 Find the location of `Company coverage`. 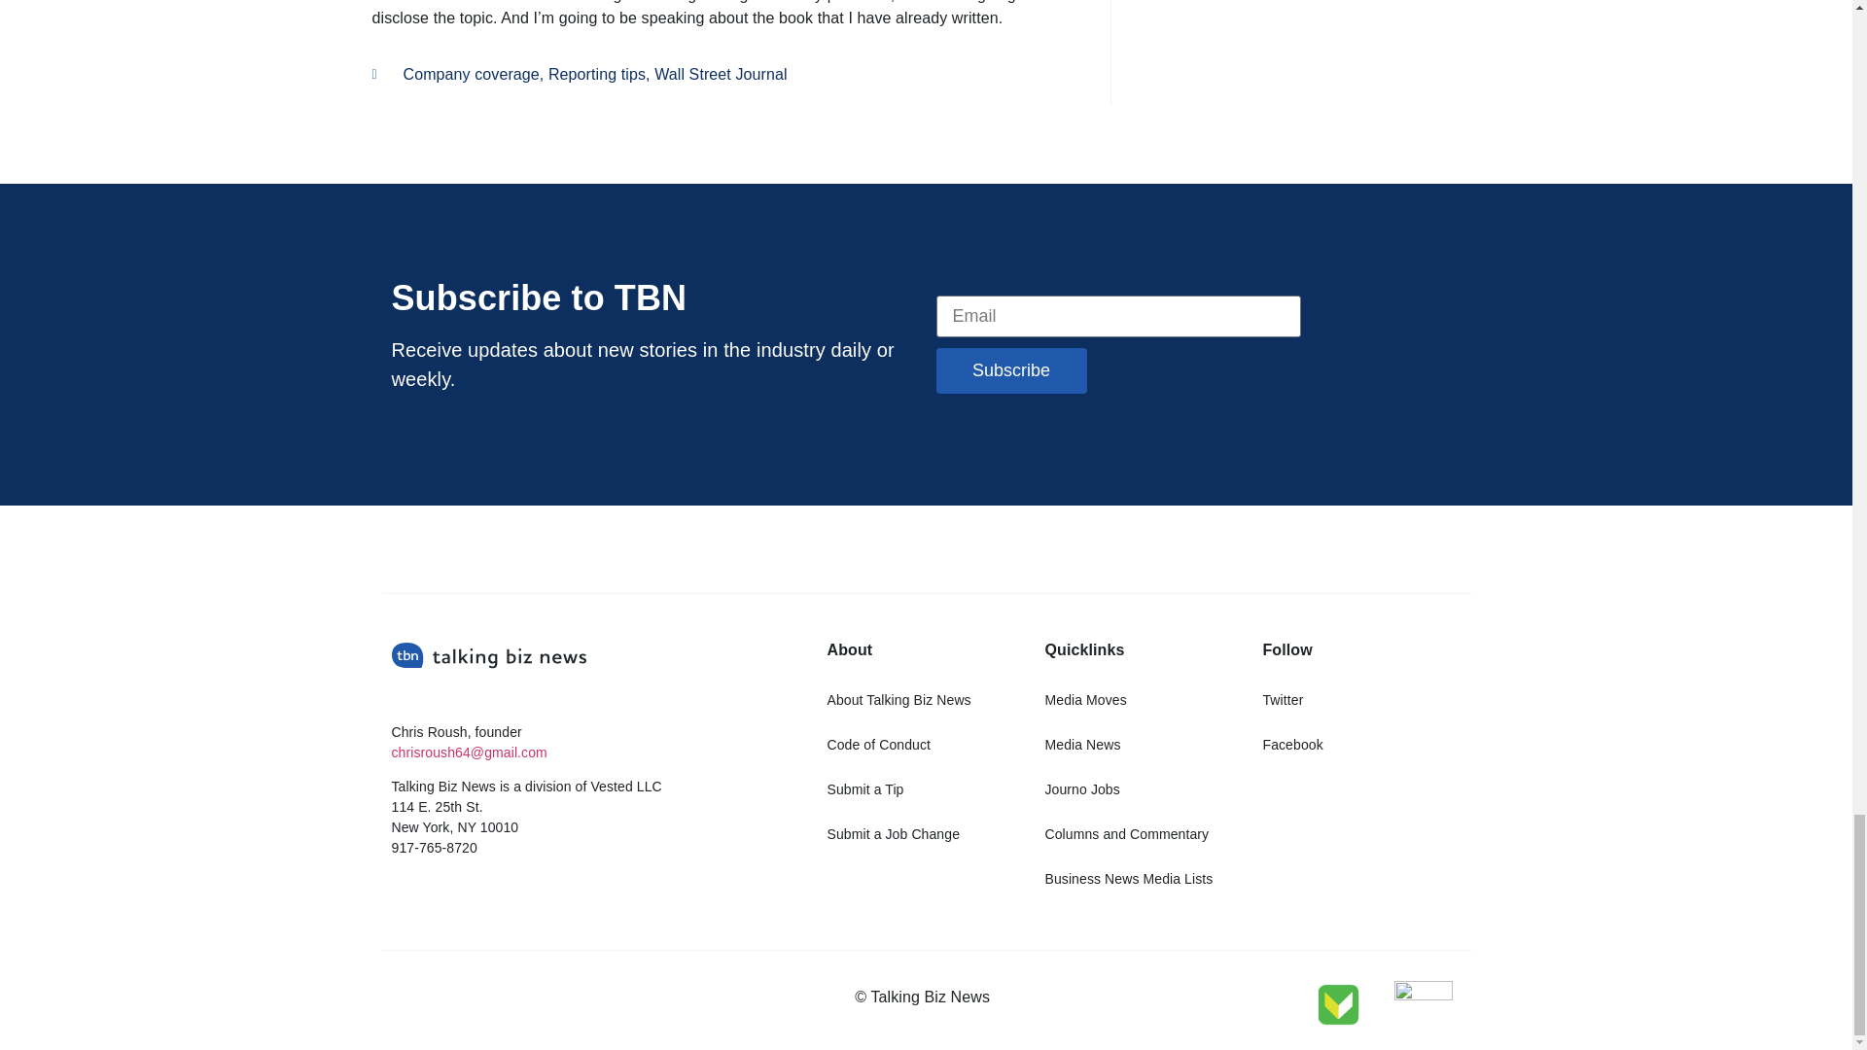

Company coverage is located at coordinates (471, 74).